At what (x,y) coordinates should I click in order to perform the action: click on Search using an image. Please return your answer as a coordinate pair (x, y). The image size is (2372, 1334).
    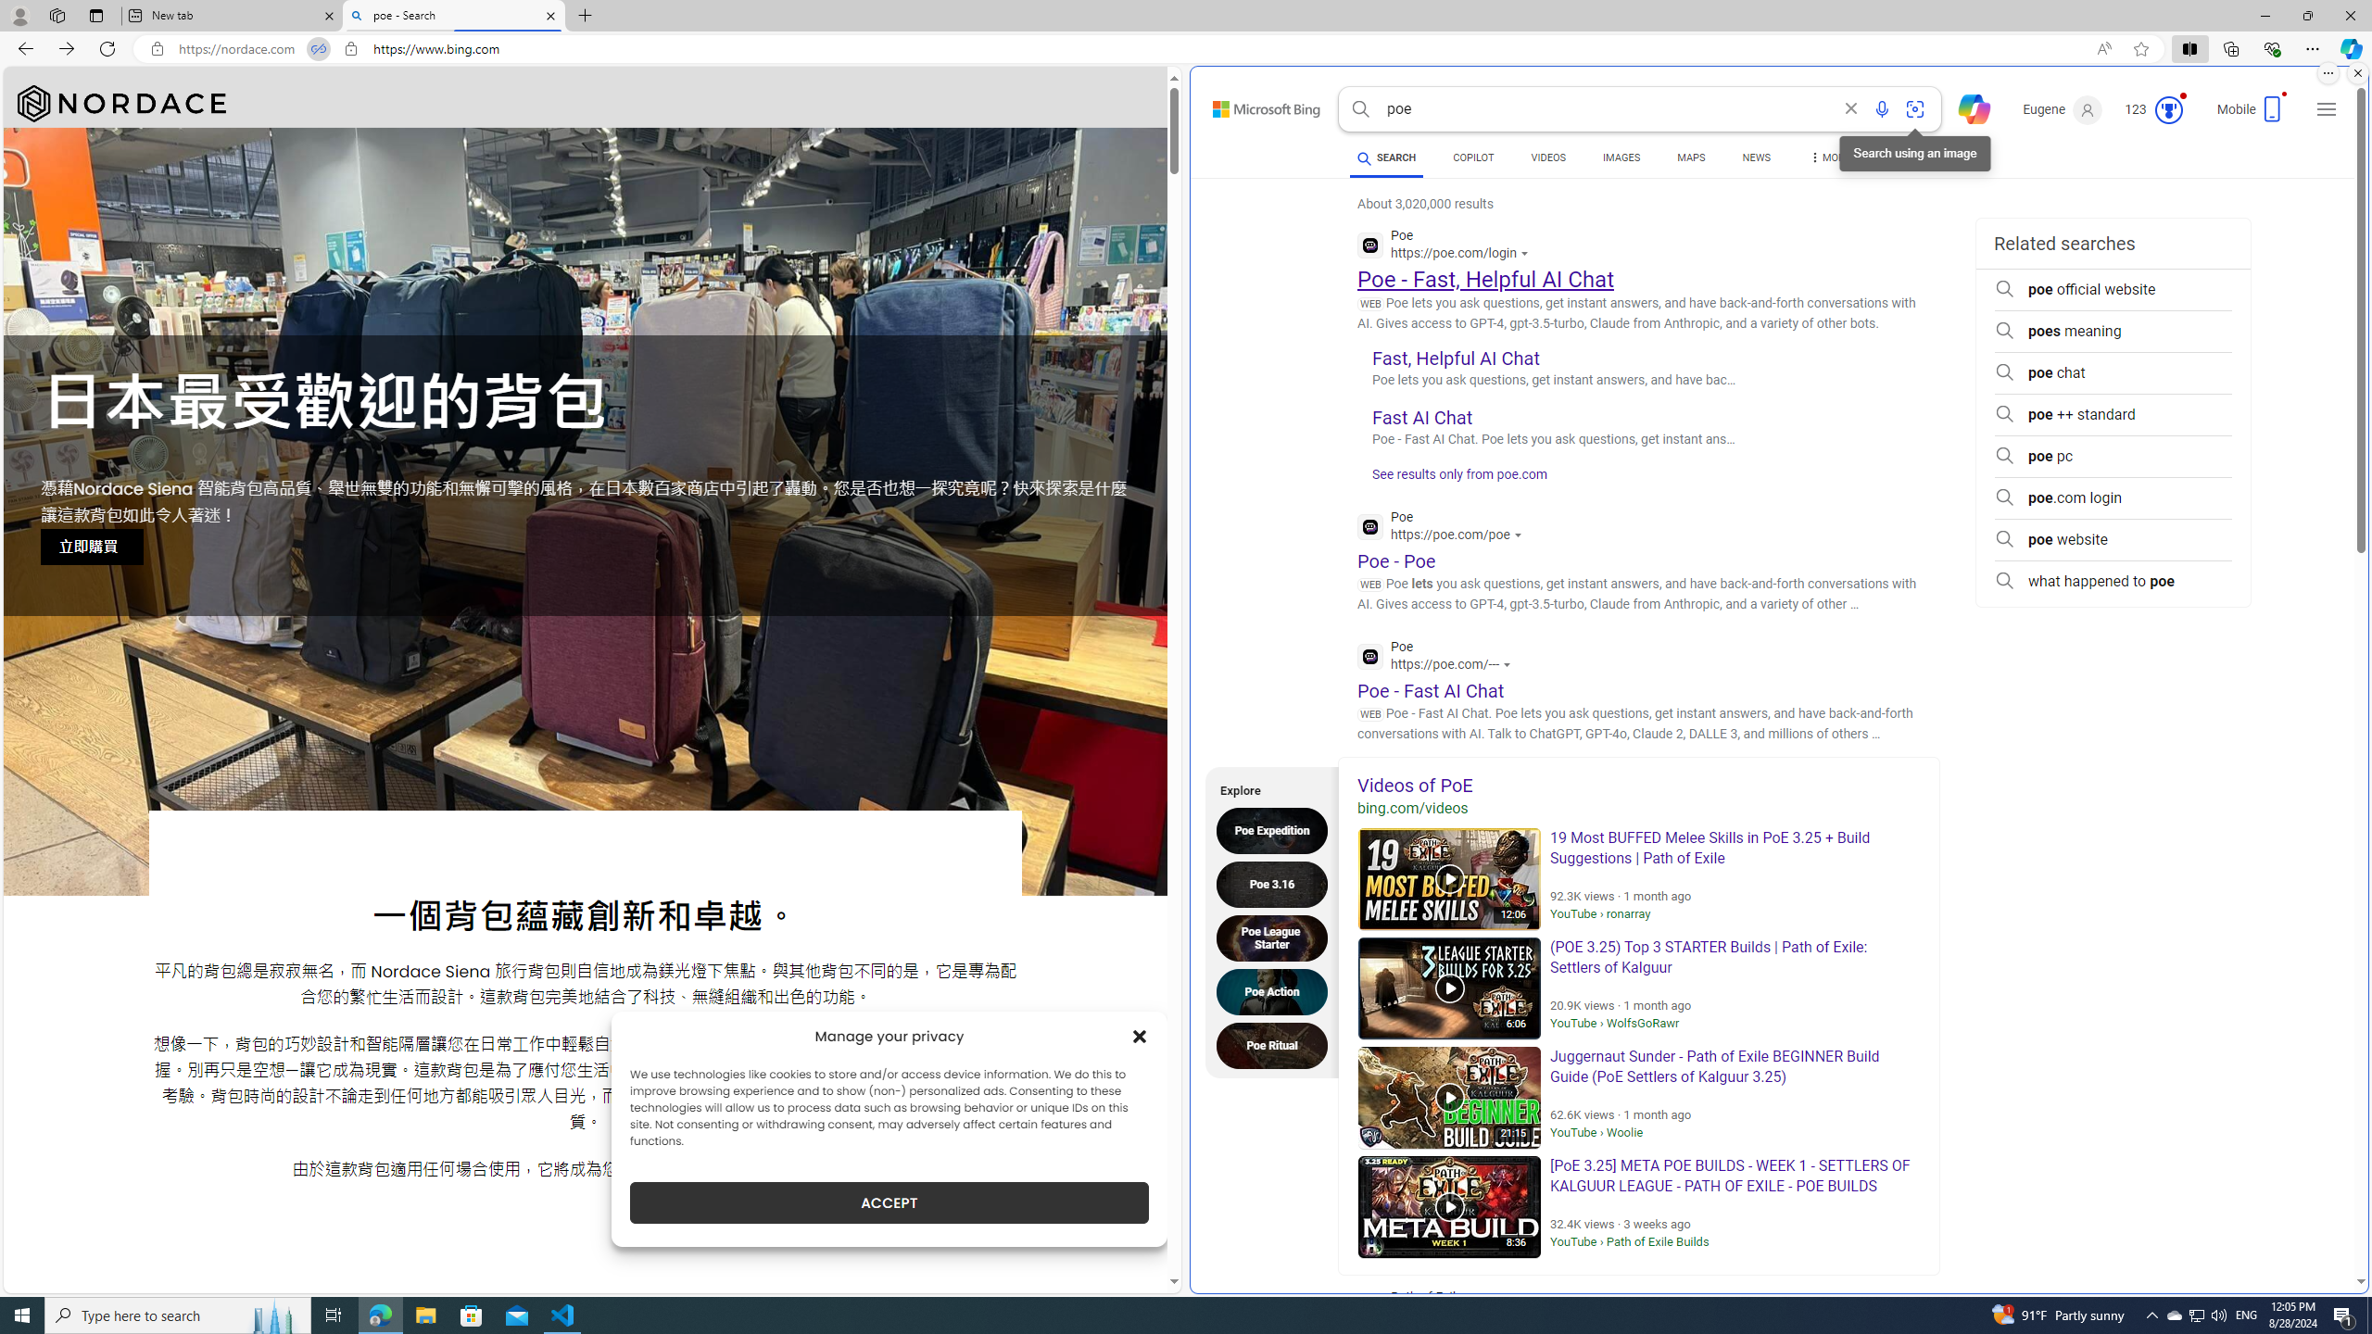
    Looking at the image, I should click on (1914, 109).